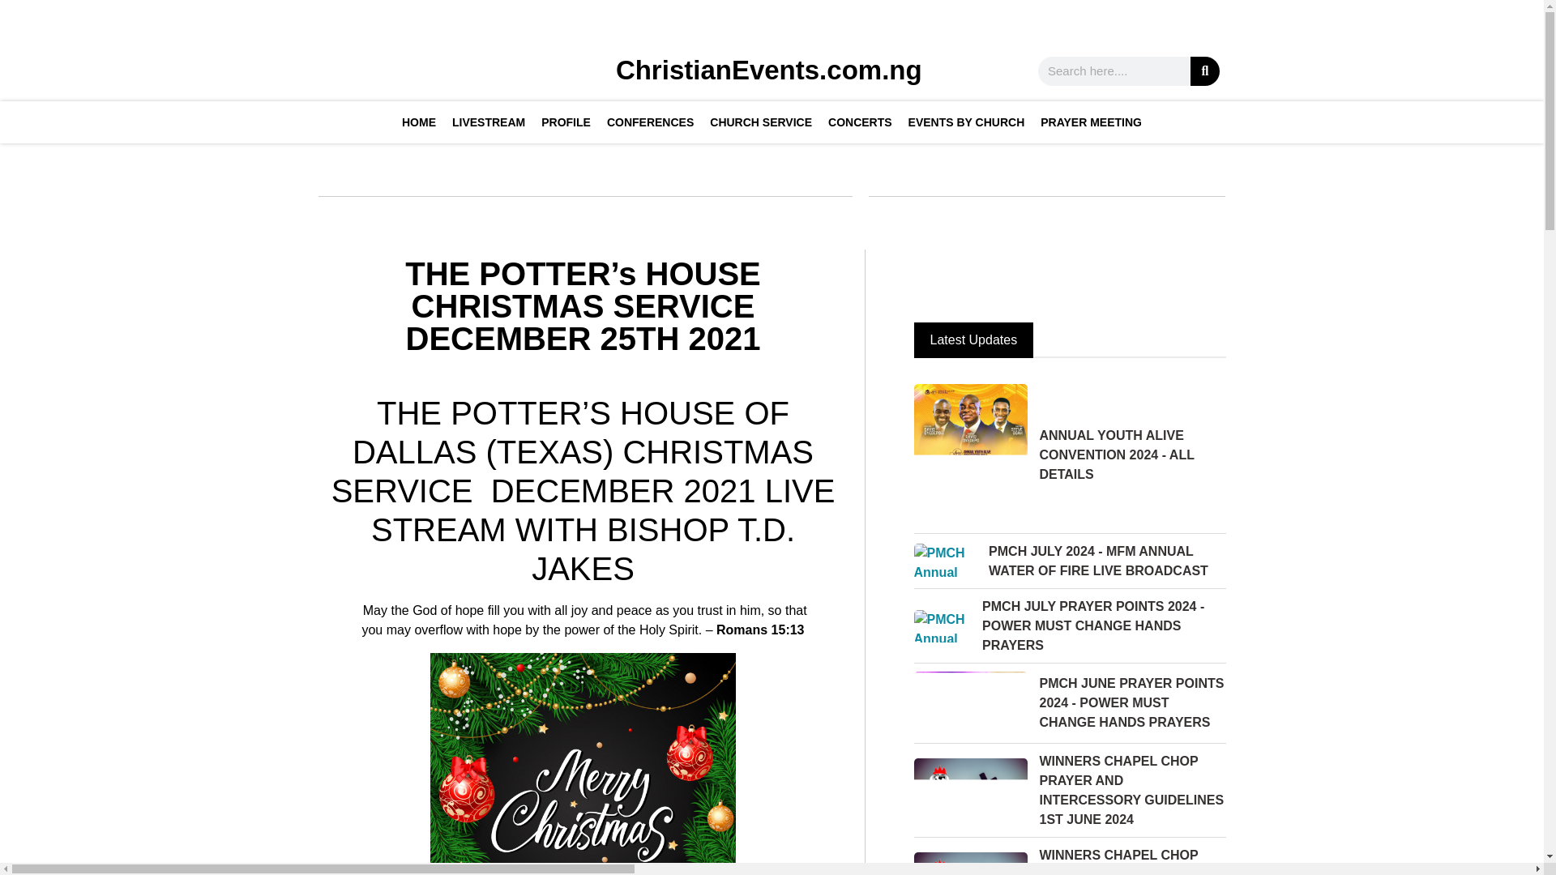  What do you see at coordinates (769, 70) in the screenshot?
I see `ChristianEvents.com.ng` at bounding box center [769, 70].